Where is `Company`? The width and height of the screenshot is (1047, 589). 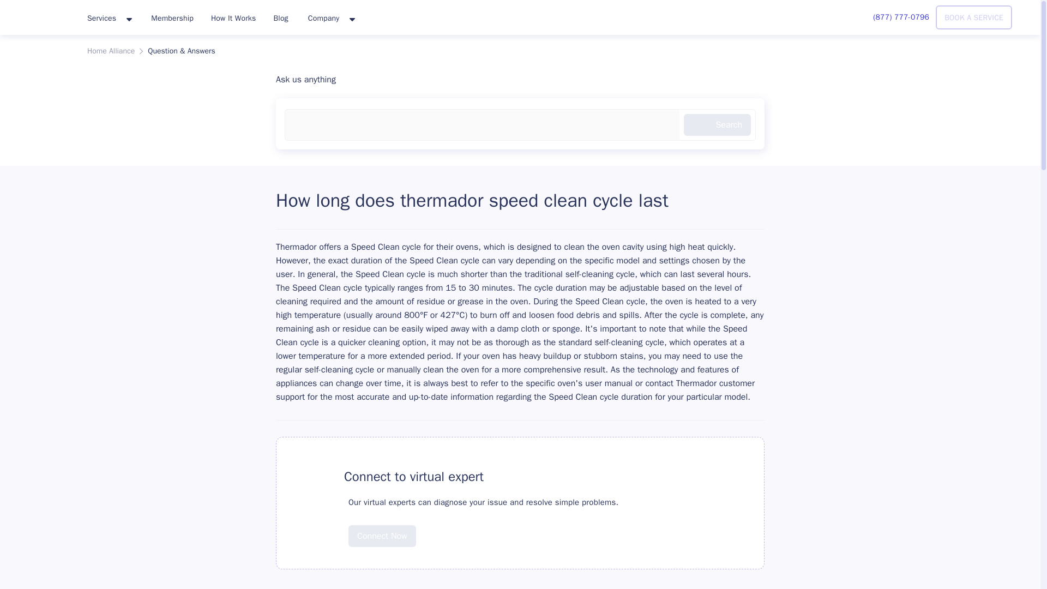 Company is located at coordinates (331, 19).